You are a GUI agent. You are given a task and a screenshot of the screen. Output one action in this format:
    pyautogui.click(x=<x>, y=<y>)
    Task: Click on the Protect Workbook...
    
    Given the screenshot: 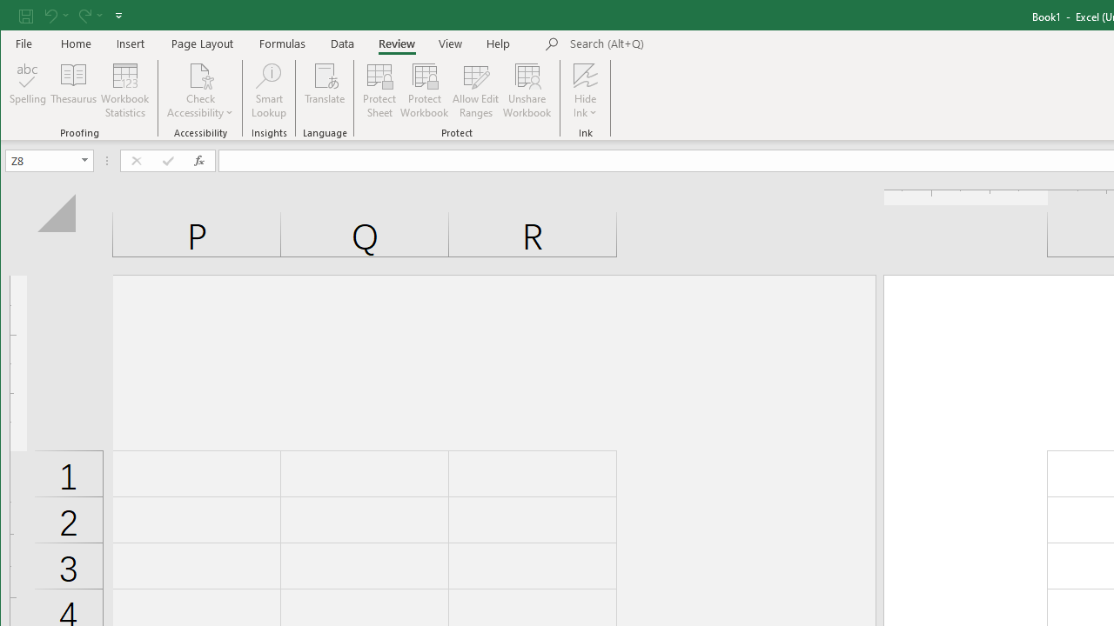 What is the action you would take?
    pyautogui.click(x=425, y=90)
    